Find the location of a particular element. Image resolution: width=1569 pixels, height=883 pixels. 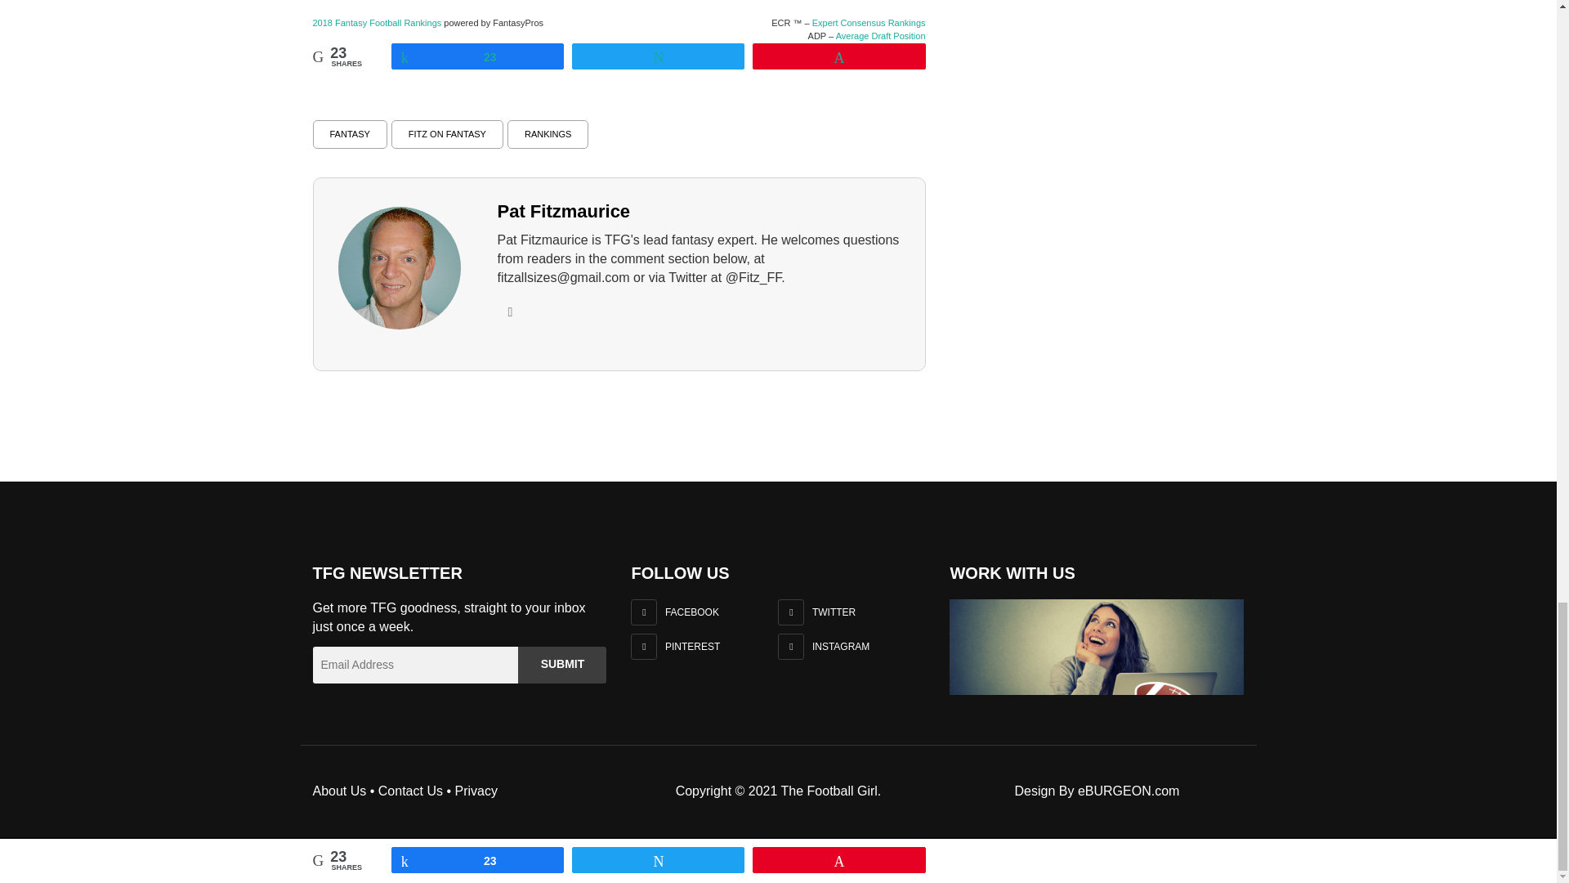

Work With The Football Girl is located at coordinates (1097, 647).